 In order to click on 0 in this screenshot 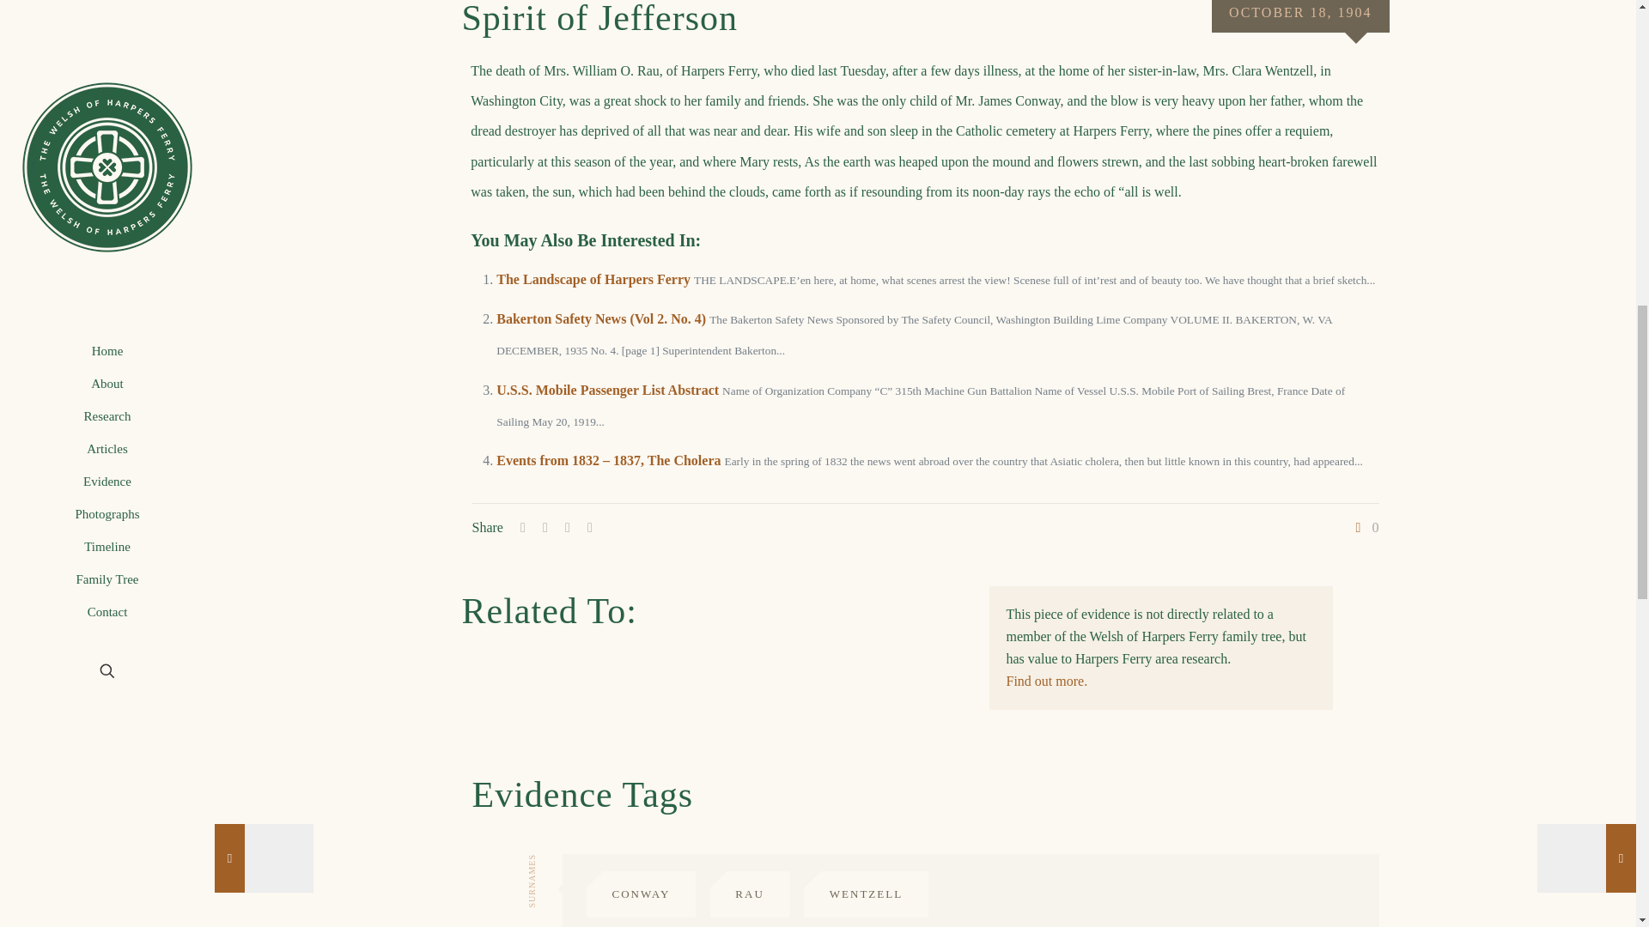, I will do `click(1366, 527)`.